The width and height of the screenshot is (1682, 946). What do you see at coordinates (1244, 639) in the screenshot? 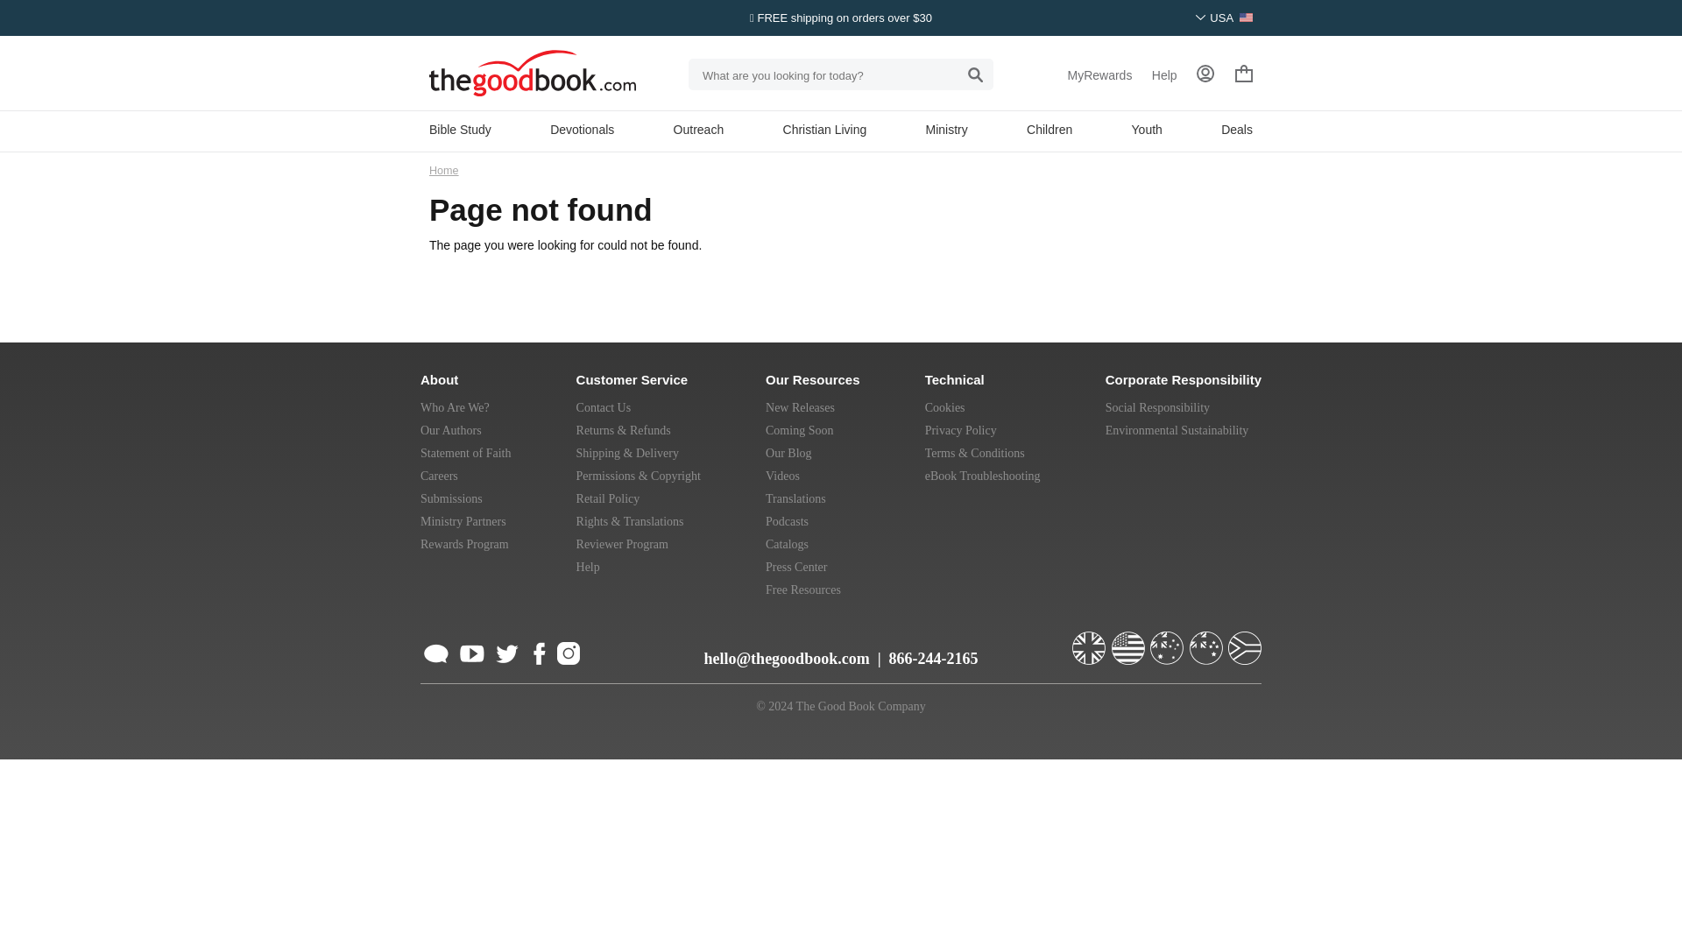
I see `Go to South Africa Website` at bounding box center [1244, 639].